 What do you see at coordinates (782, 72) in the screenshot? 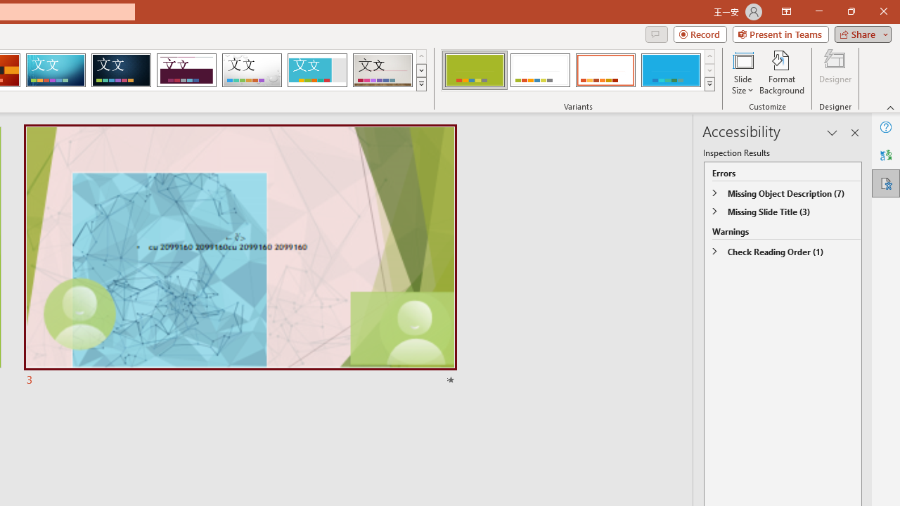
I see `Format Background` at bounding box center [782, 72].